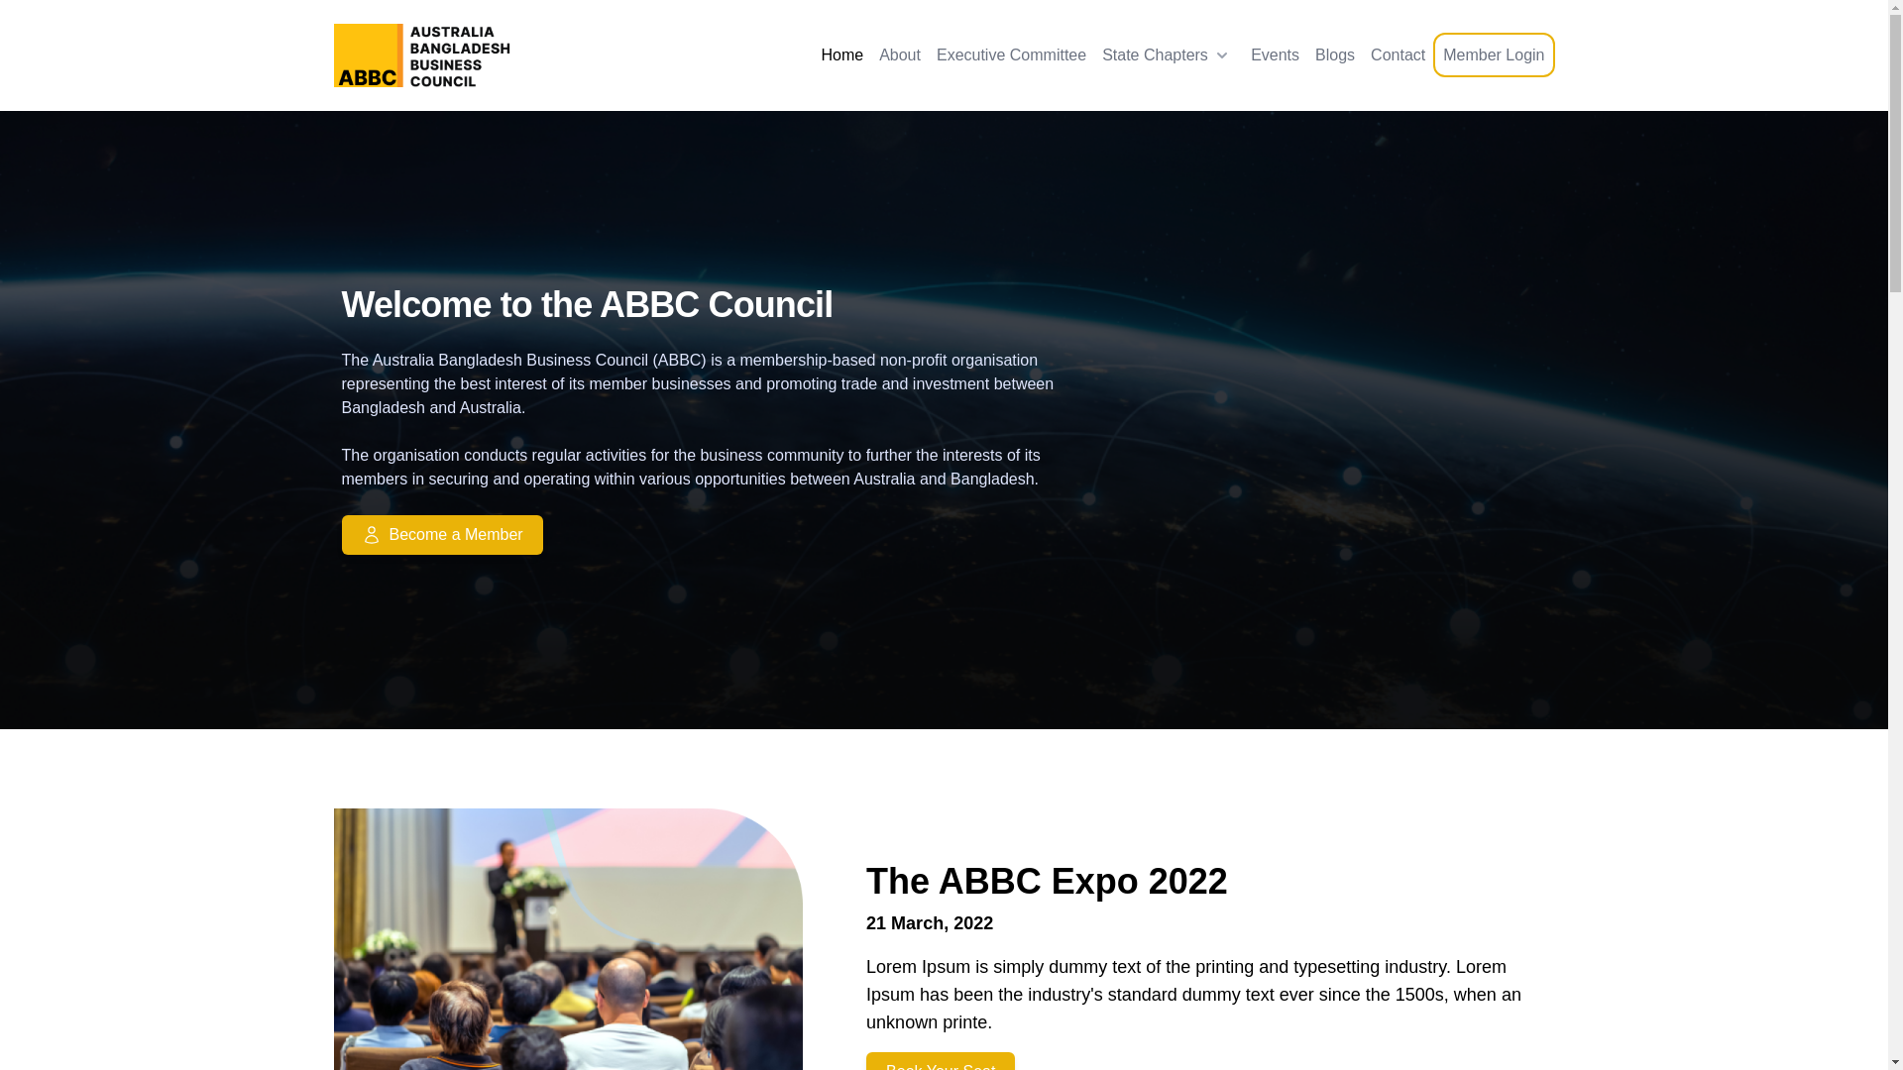  Describe the element at coordinates (722, 535) in the screenshot. I see `Become a Member` at that location.